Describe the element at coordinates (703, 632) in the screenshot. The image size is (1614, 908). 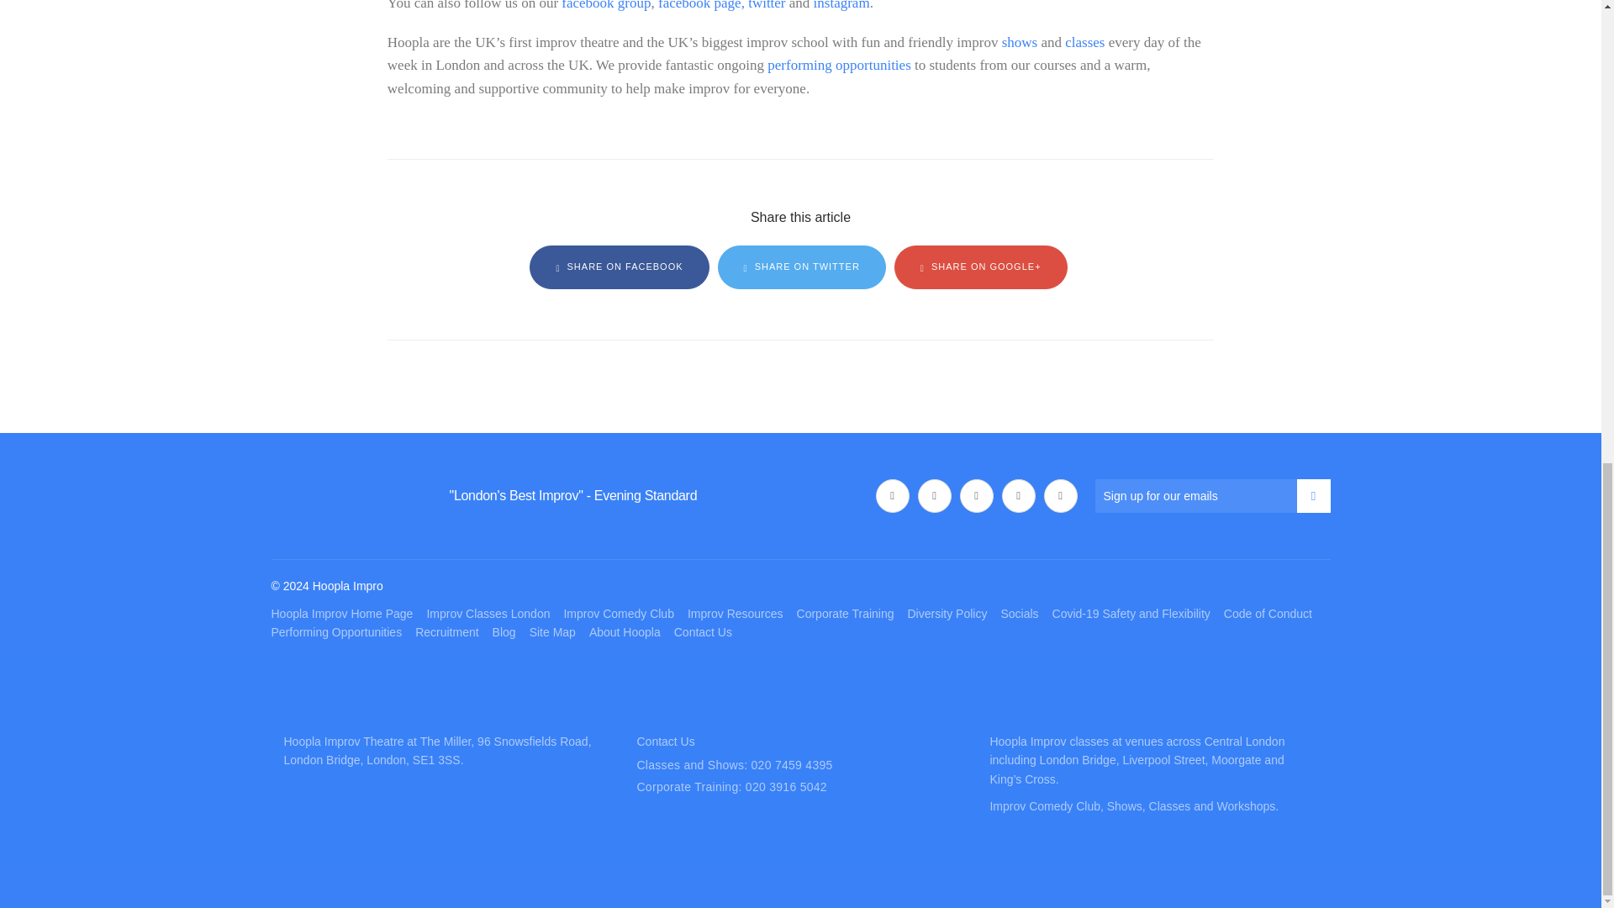
I see `Contact Us` at that location.